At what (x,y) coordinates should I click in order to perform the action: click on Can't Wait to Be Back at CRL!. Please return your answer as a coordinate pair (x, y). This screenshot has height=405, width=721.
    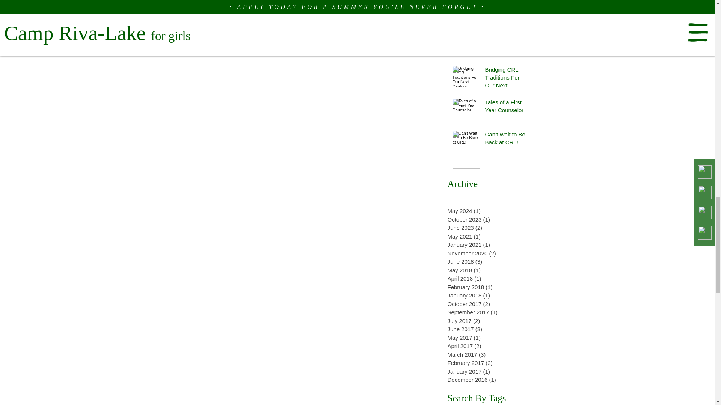
    Looking at the image, I should click on (505, 139).